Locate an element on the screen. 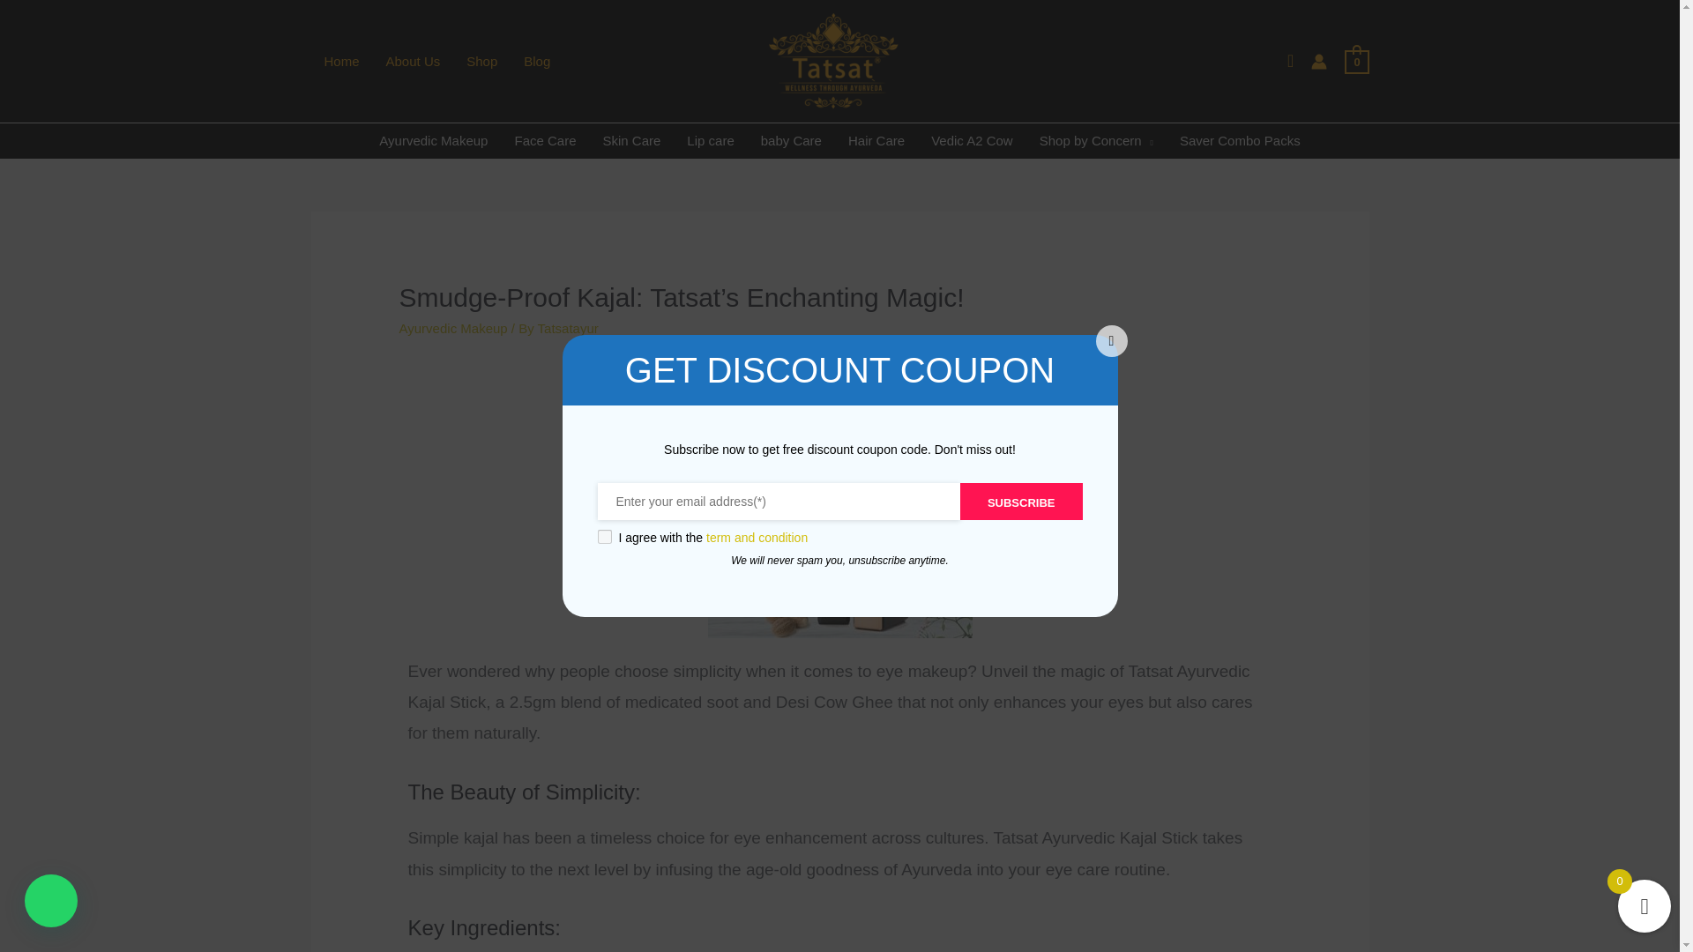 The width and height of the screenshot is (1693, 952). Saver Combo Packs is located at coordinates (1240, 141).